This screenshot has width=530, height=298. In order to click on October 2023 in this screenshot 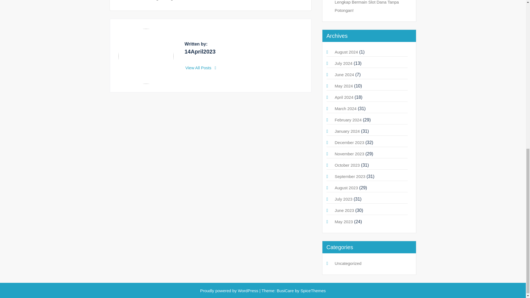, I will do `click(347, 165)`.